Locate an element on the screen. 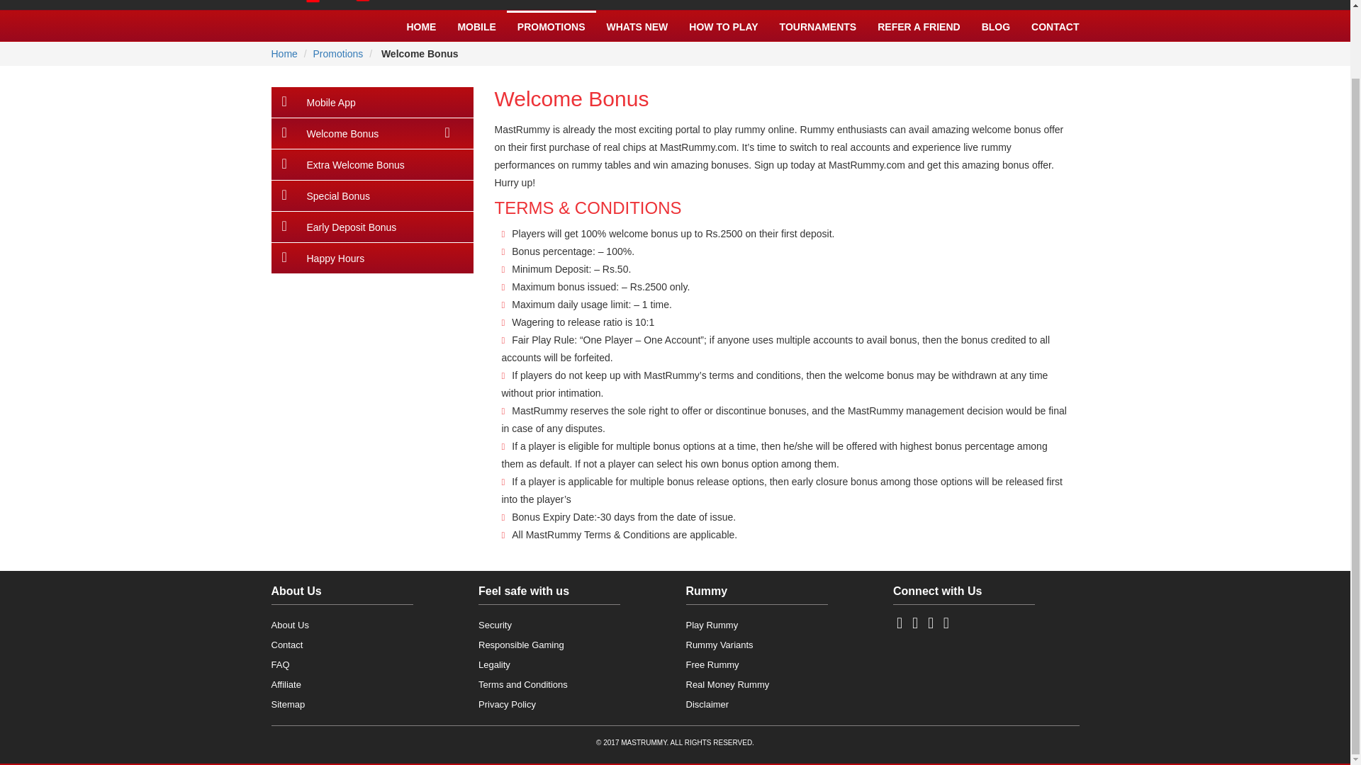 Image resolution: width=1361 pixels, height=765 pixels. Real Money Rummy is located at coordinates (727, 684).